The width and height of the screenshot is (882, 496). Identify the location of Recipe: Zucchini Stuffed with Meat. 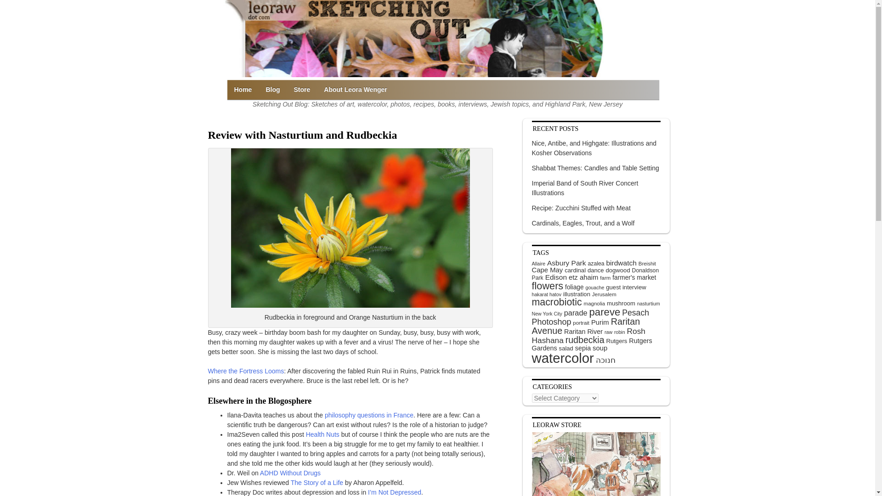
(581, 208).